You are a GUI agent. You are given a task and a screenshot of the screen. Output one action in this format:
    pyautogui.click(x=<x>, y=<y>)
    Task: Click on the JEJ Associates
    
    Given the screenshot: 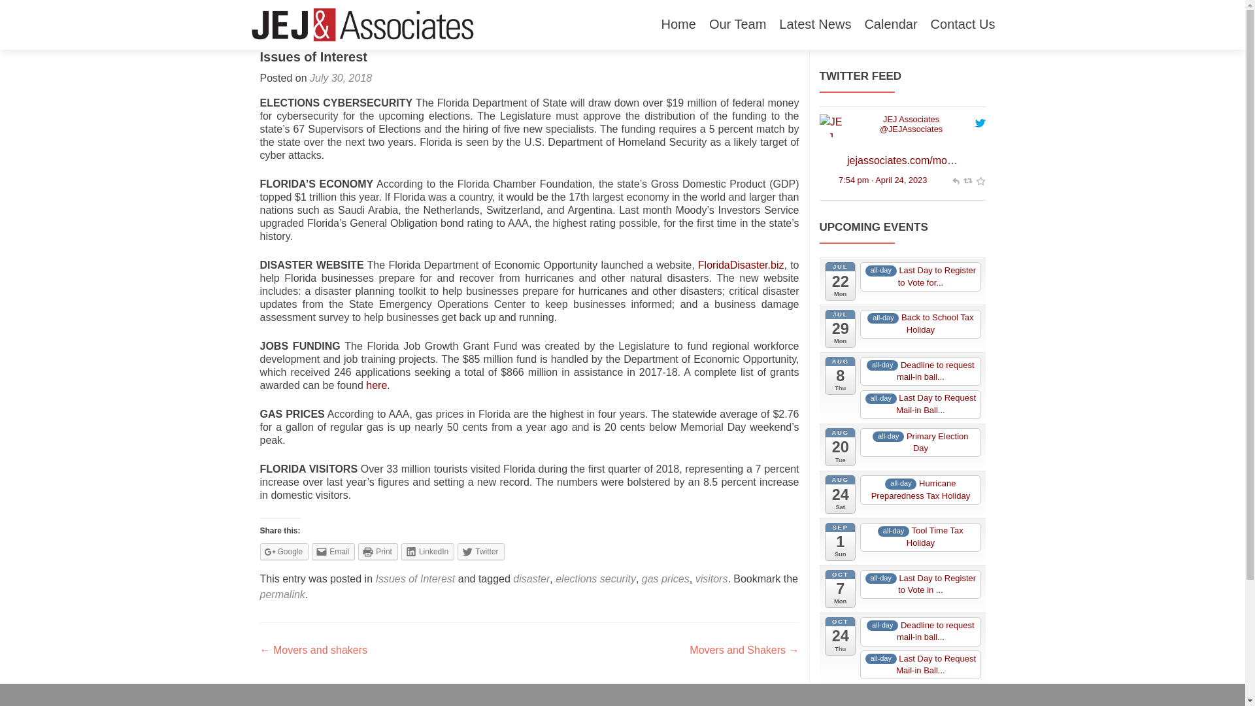 What is the action you would take?
    pyautogui.click(x=830, y=124)
    